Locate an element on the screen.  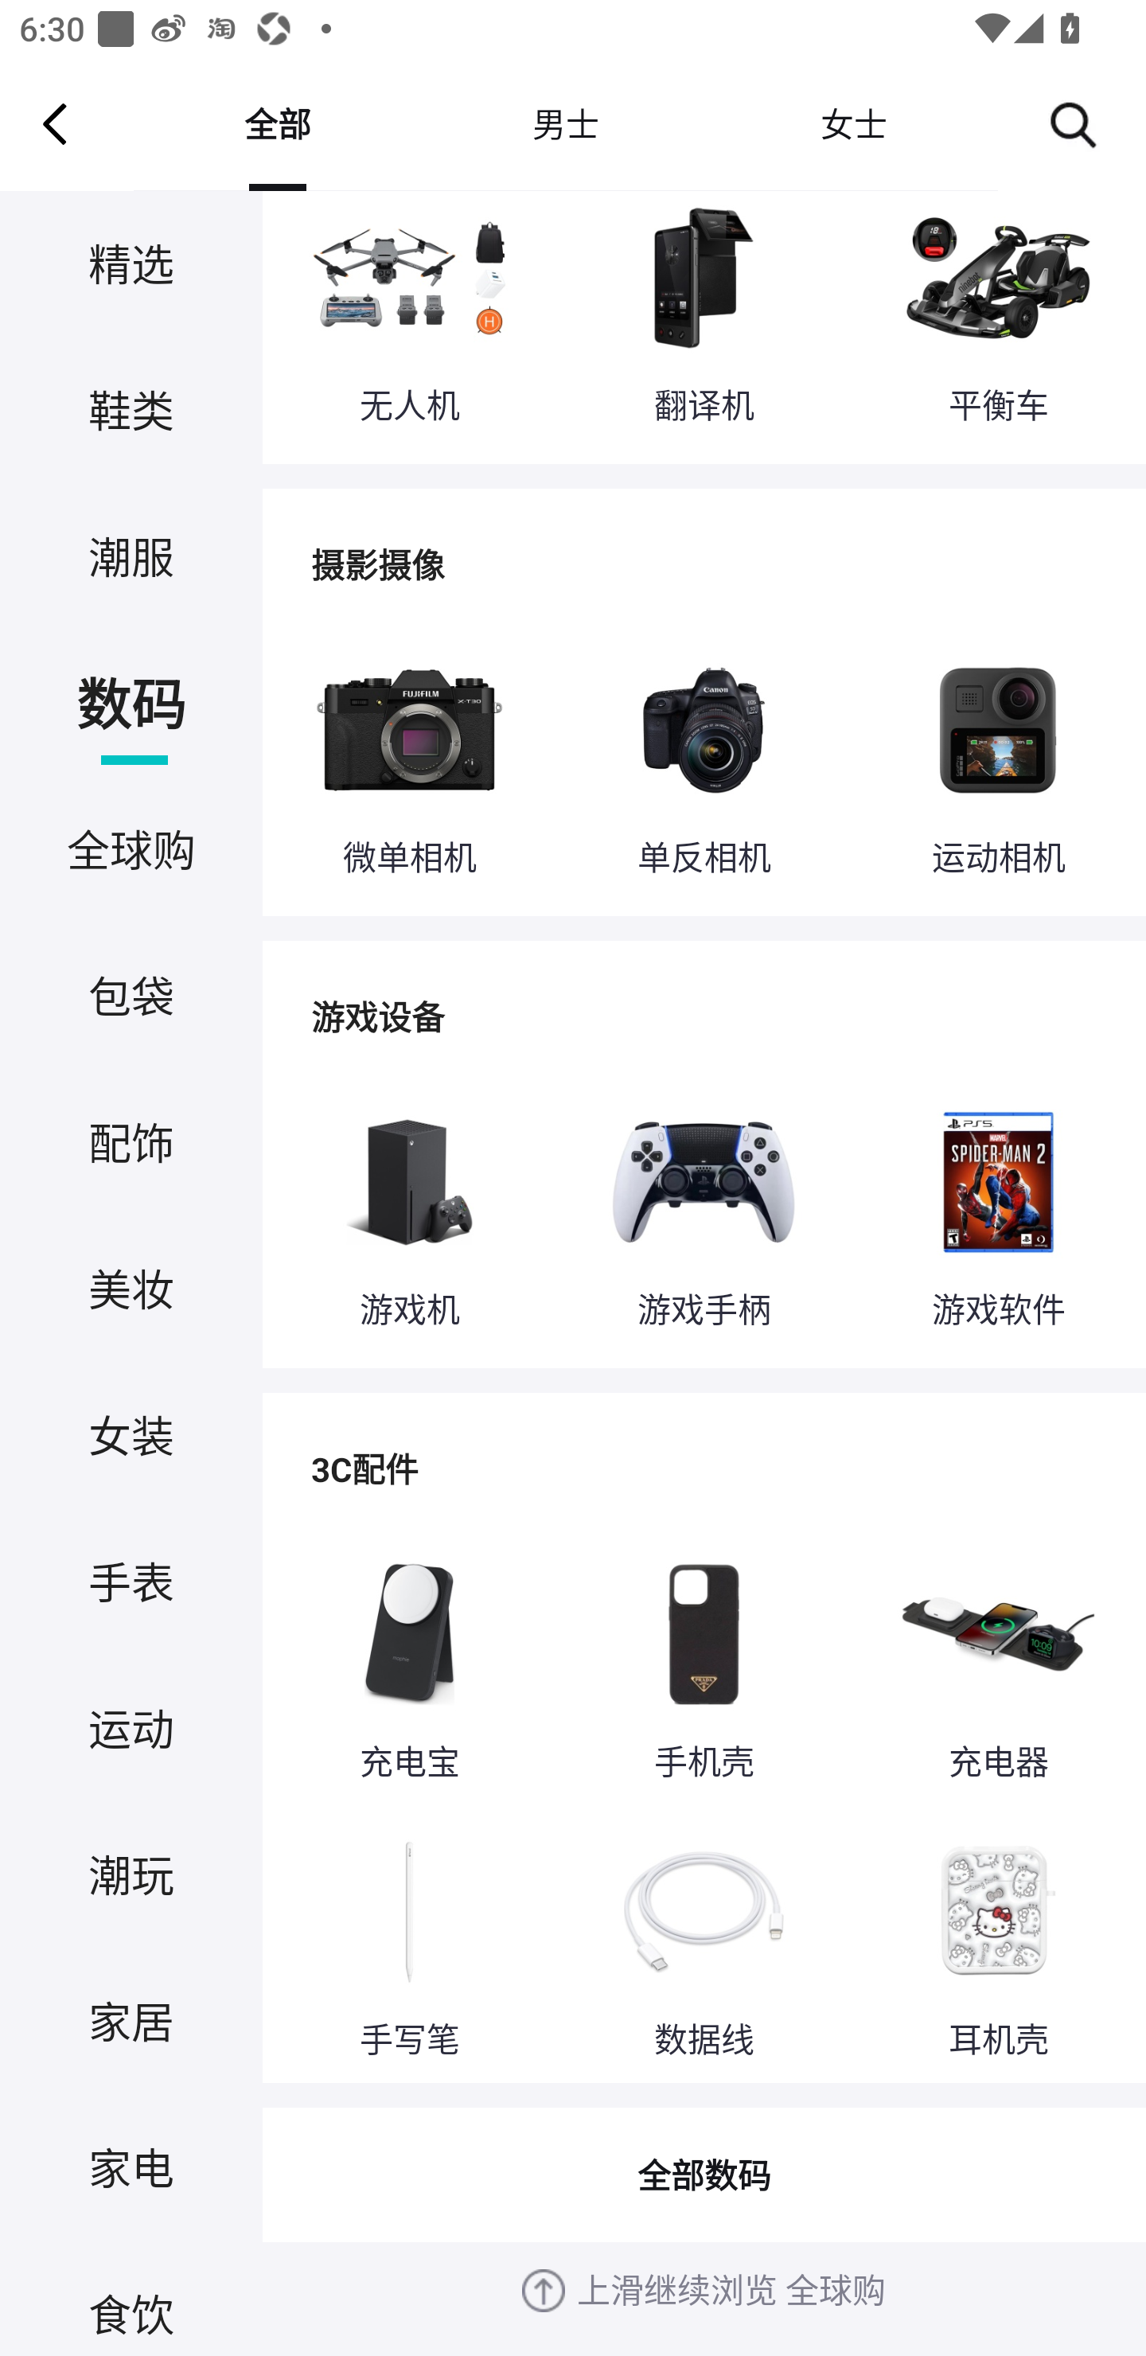
无人机 is located at coordinates (409, 320).